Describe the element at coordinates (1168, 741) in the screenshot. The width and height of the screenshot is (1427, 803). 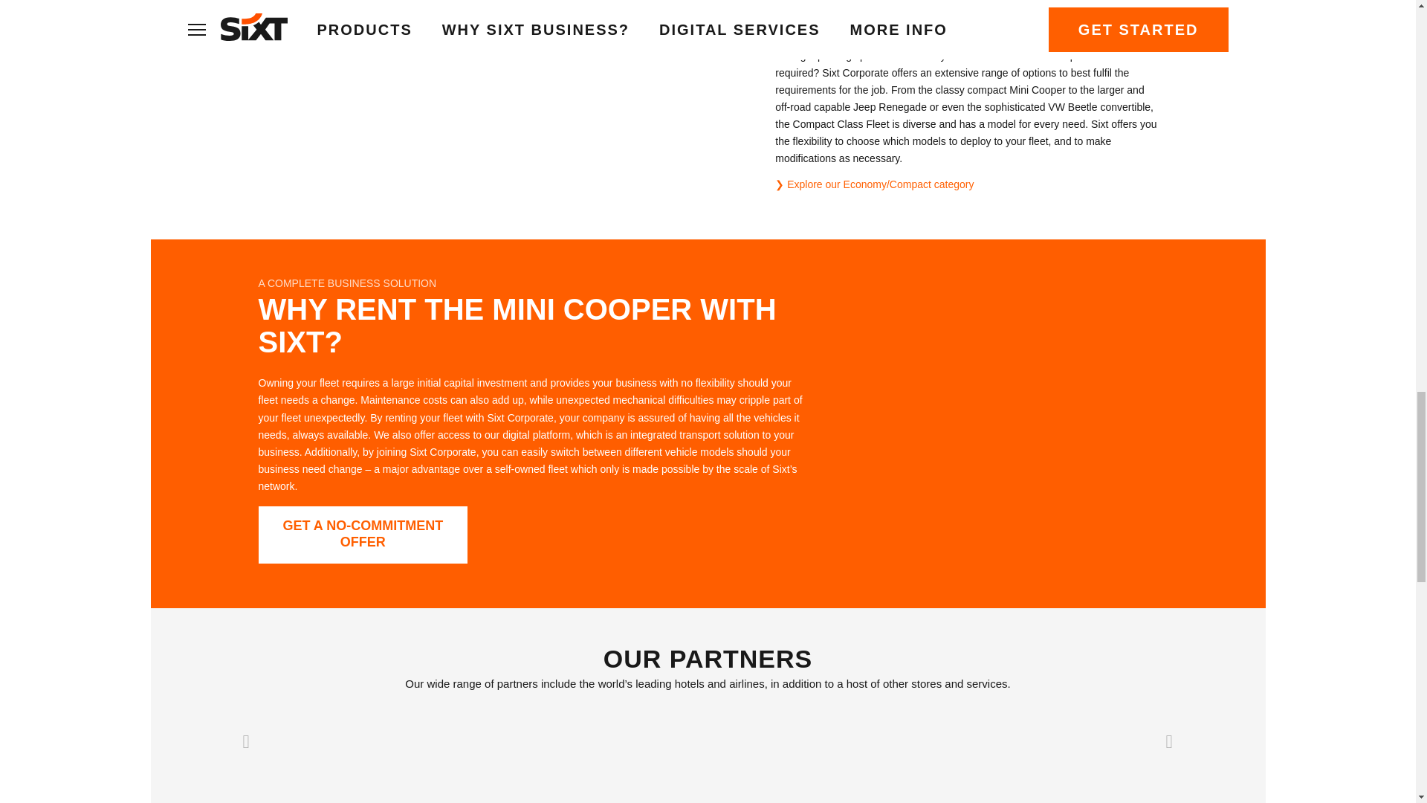
I see `Next` at that location.